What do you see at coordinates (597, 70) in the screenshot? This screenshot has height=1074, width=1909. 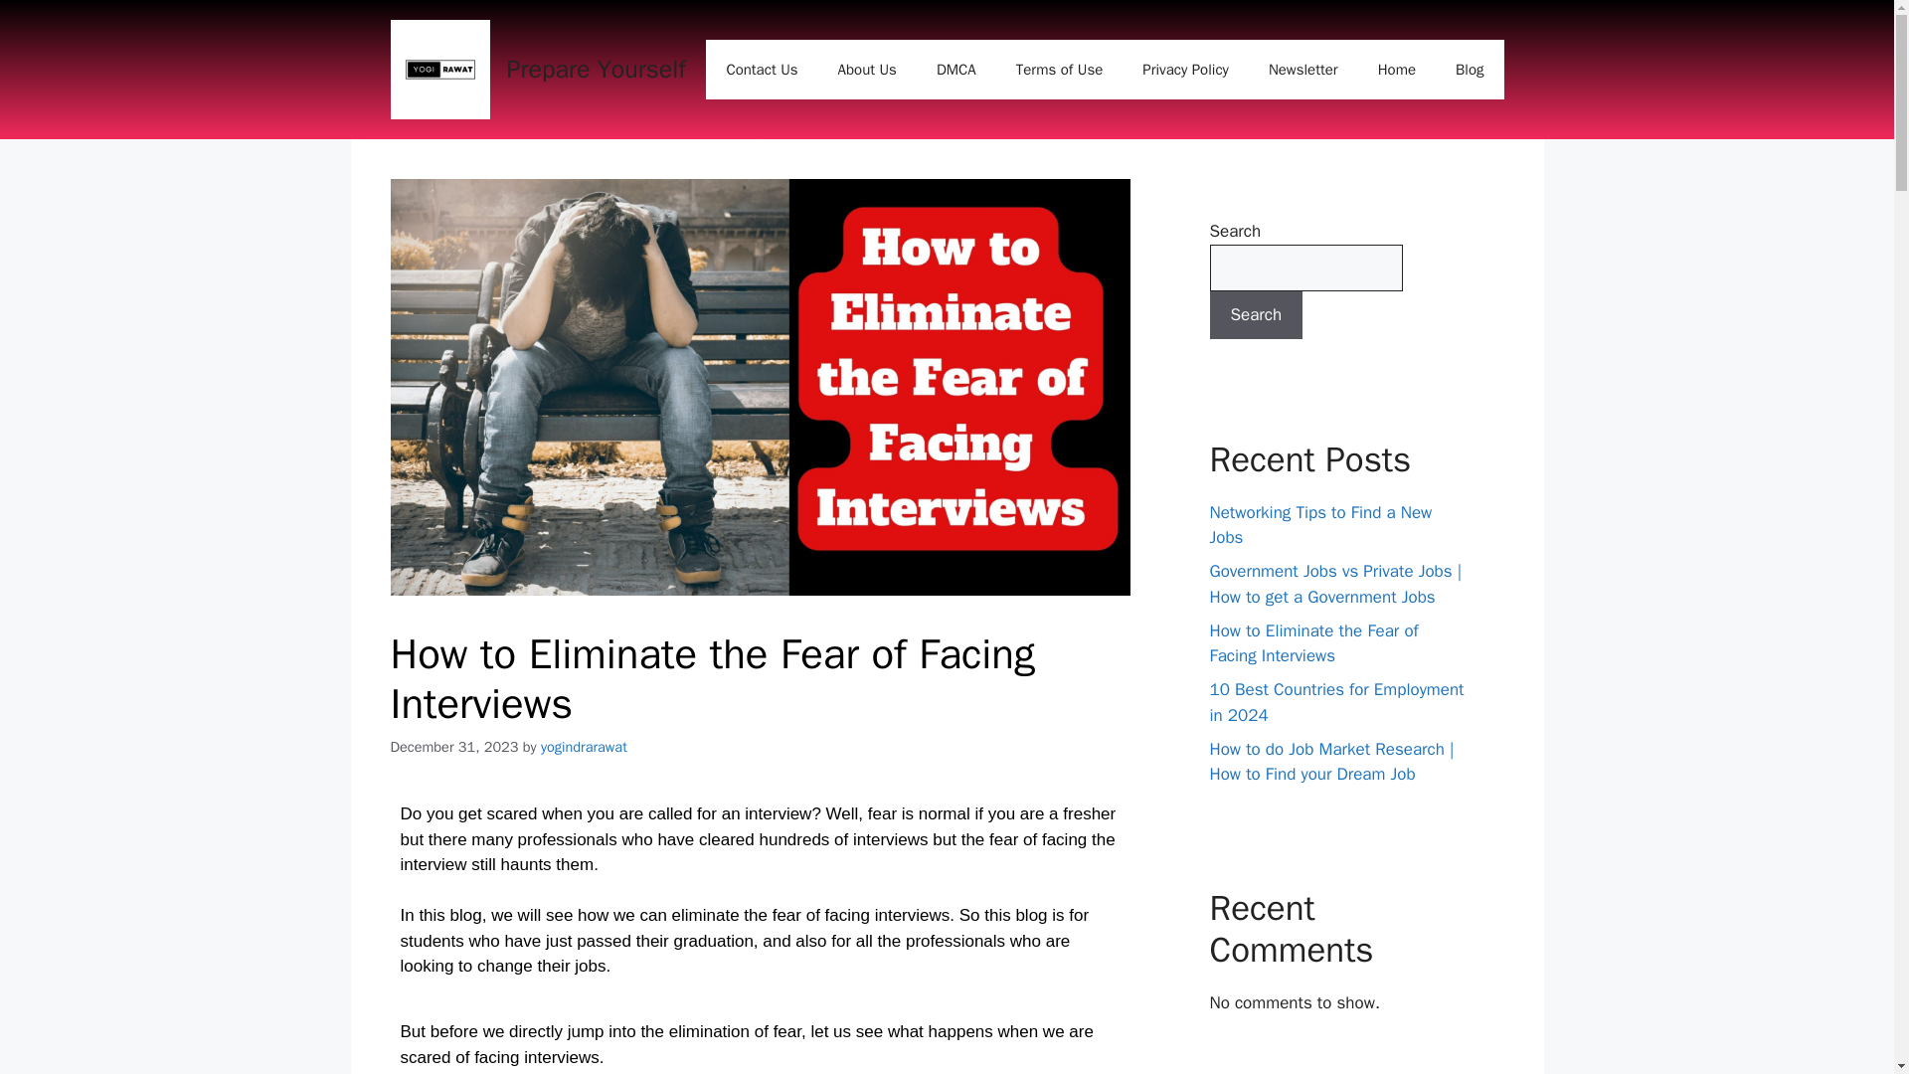 I see `Prepare Yourself` at bounding box center [597, 70].